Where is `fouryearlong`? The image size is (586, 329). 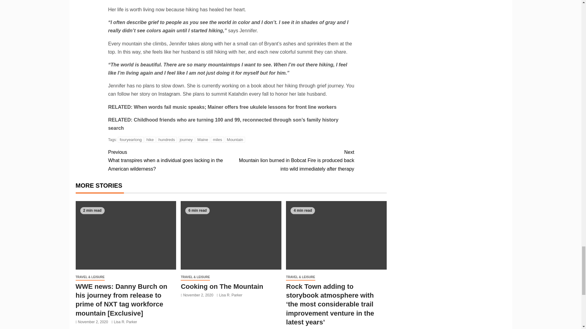
fouryearlong is located at coordinates (131, 140).